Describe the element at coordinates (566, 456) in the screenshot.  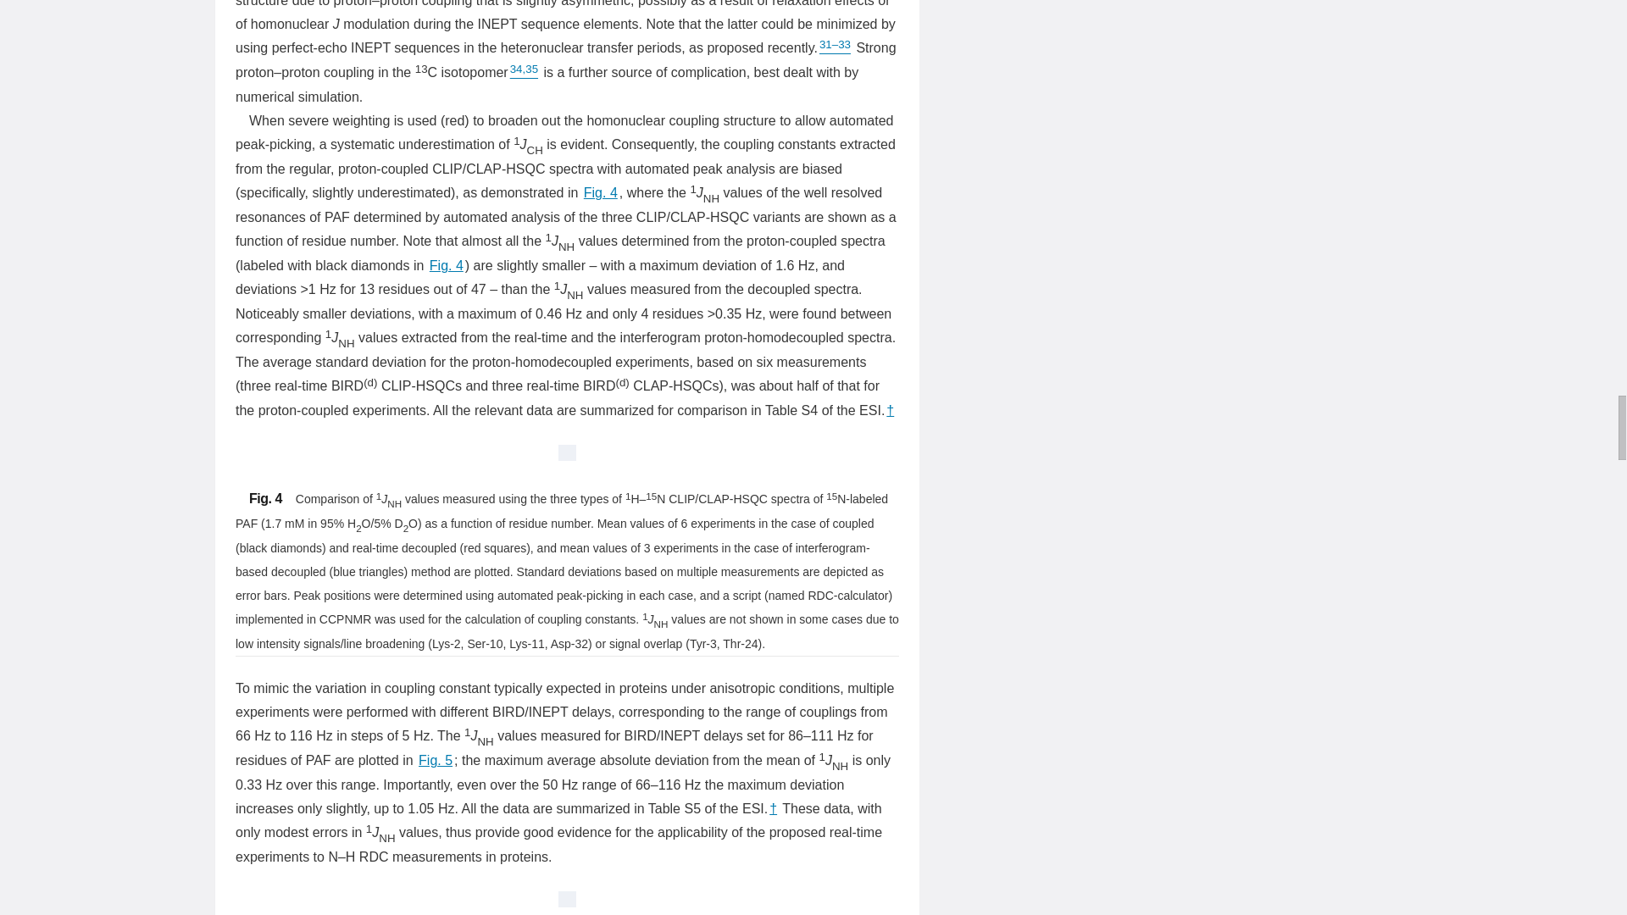
I see `Select to open image in new window` at that location.